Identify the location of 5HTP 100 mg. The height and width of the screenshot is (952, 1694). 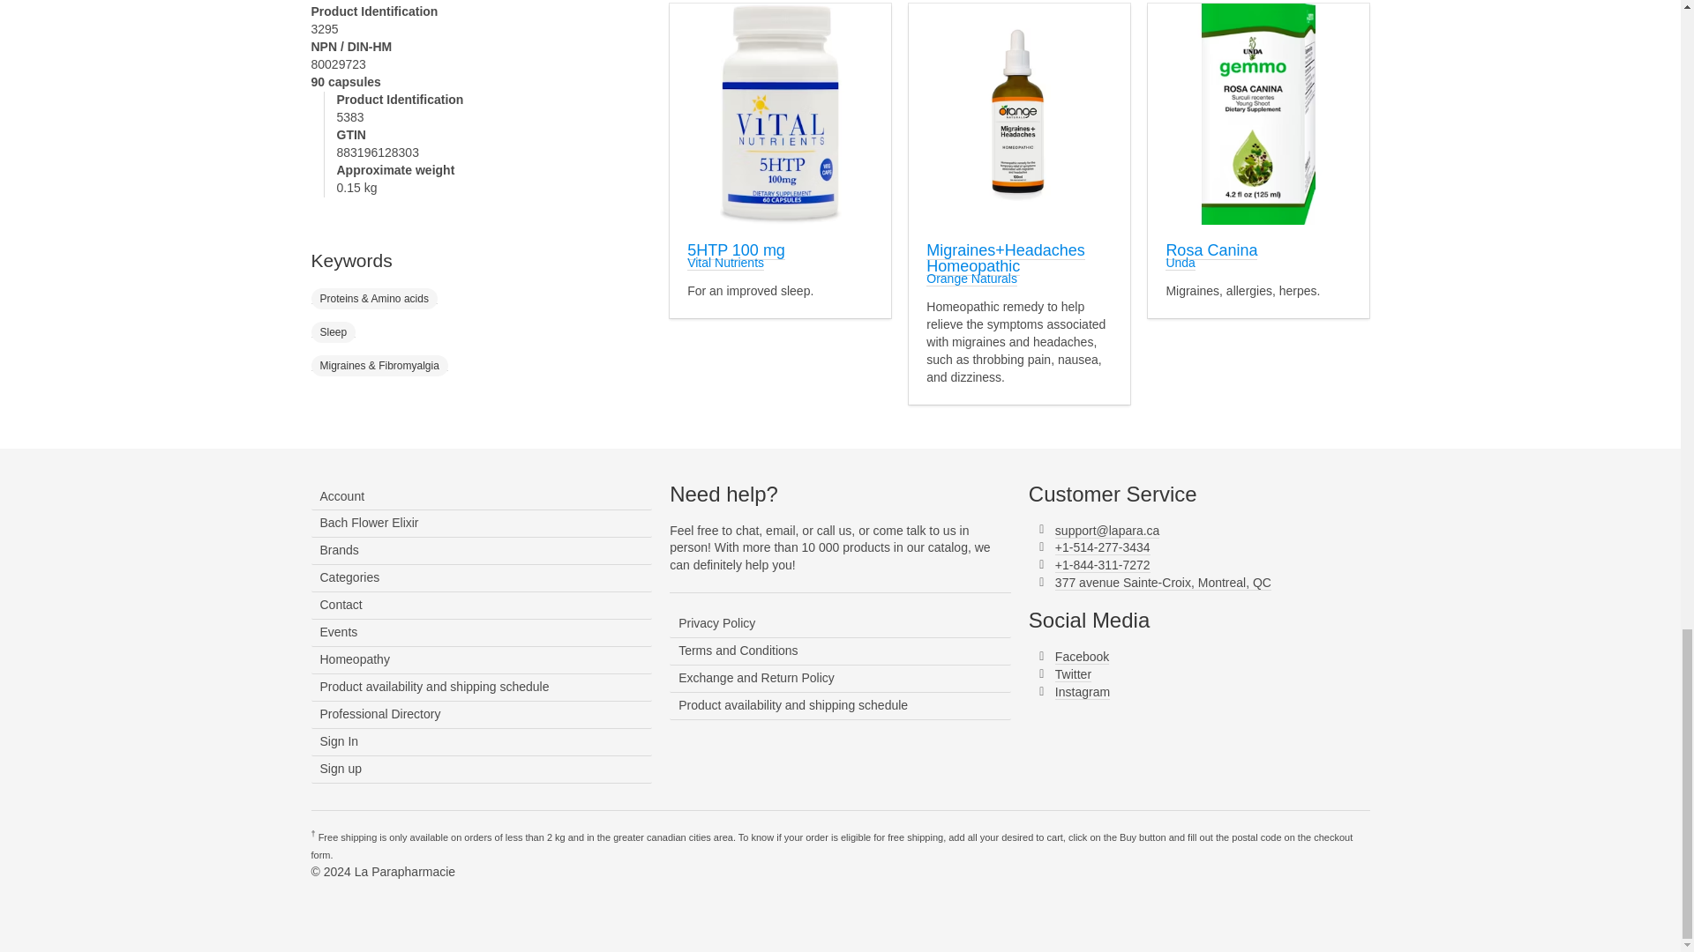
(736, 250).